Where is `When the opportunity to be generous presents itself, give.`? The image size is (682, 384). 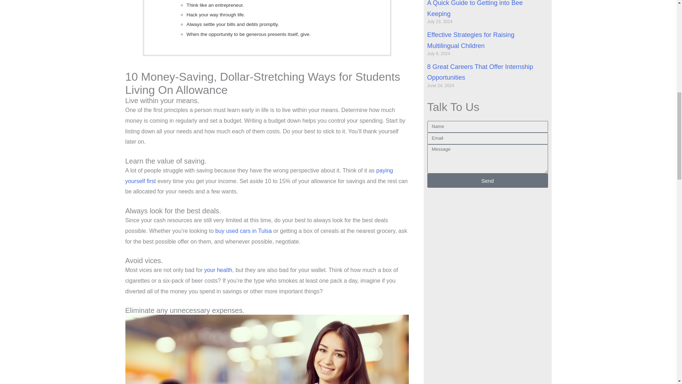 When the opportunity to be generous presents itself, give. is located at coordinates (249, 34).